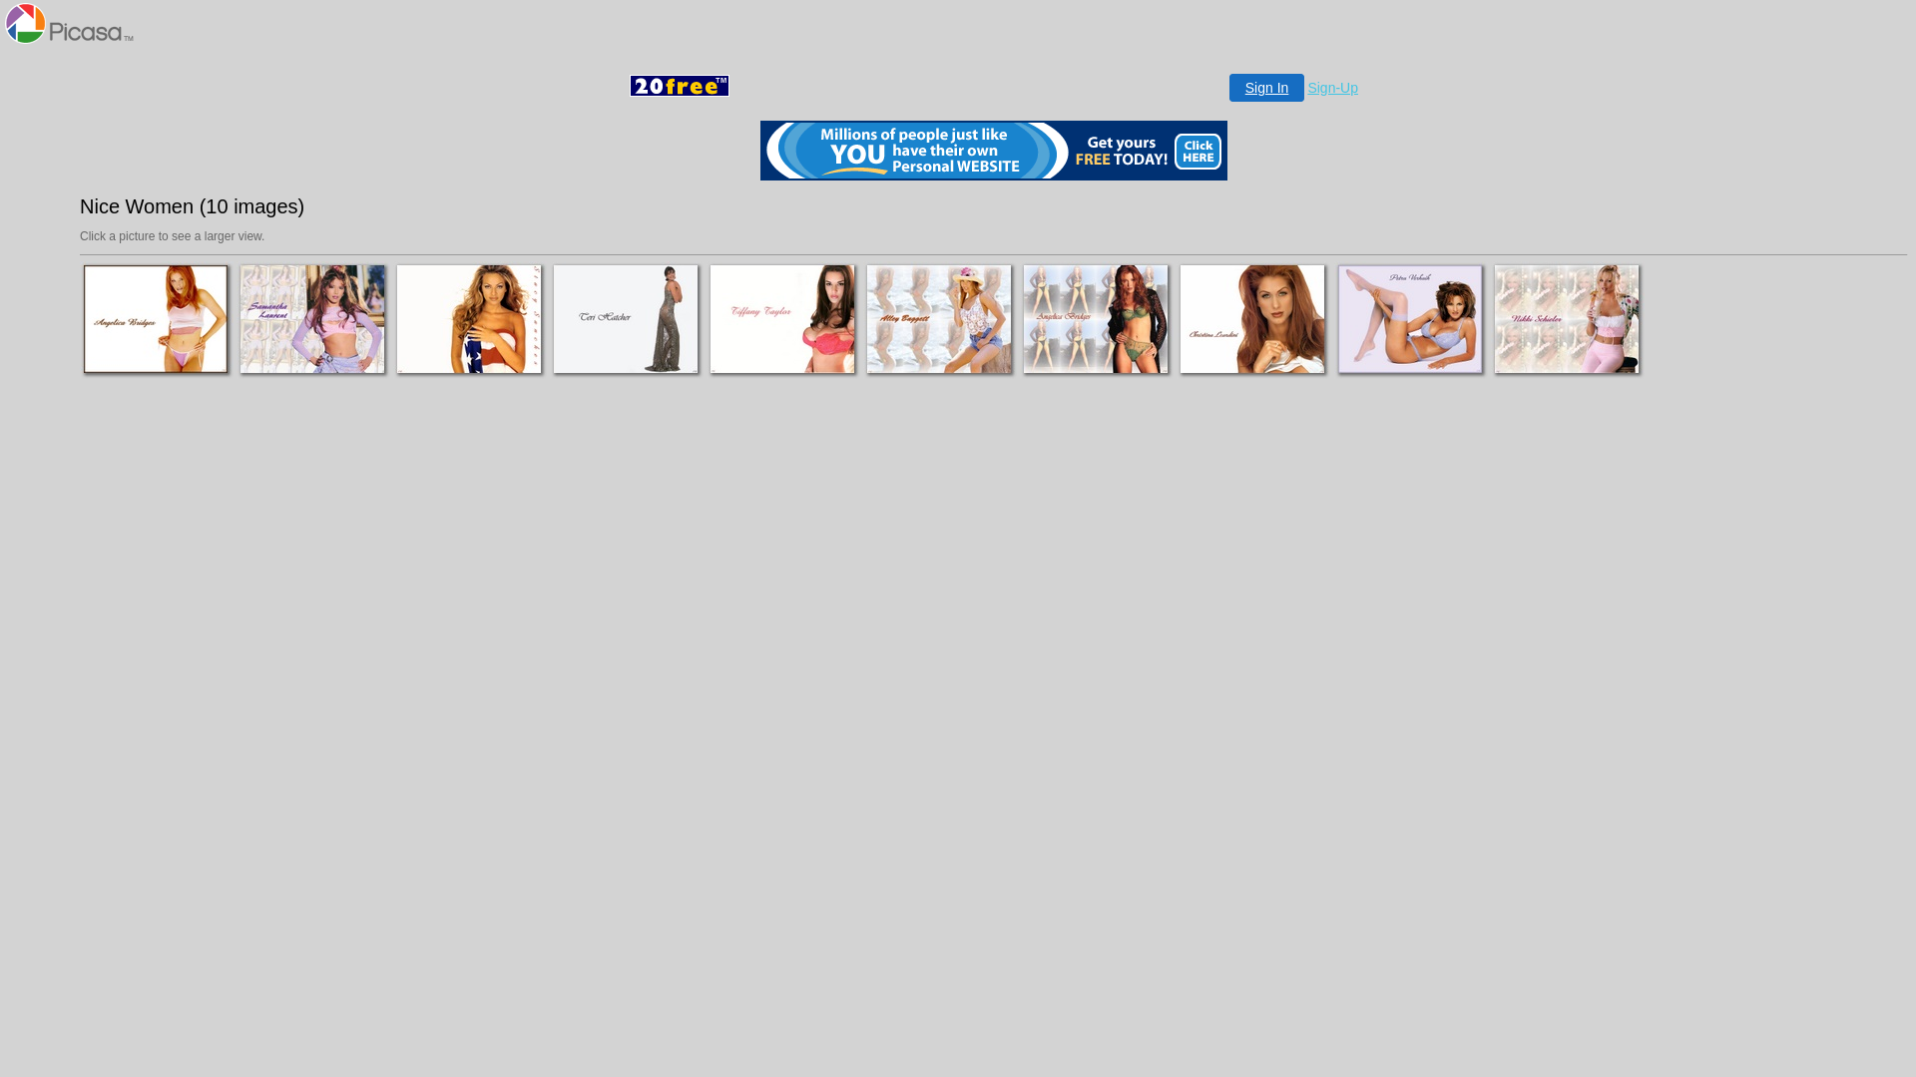  I want to click on sensual_women__q_.jpg, so click(313, 320).